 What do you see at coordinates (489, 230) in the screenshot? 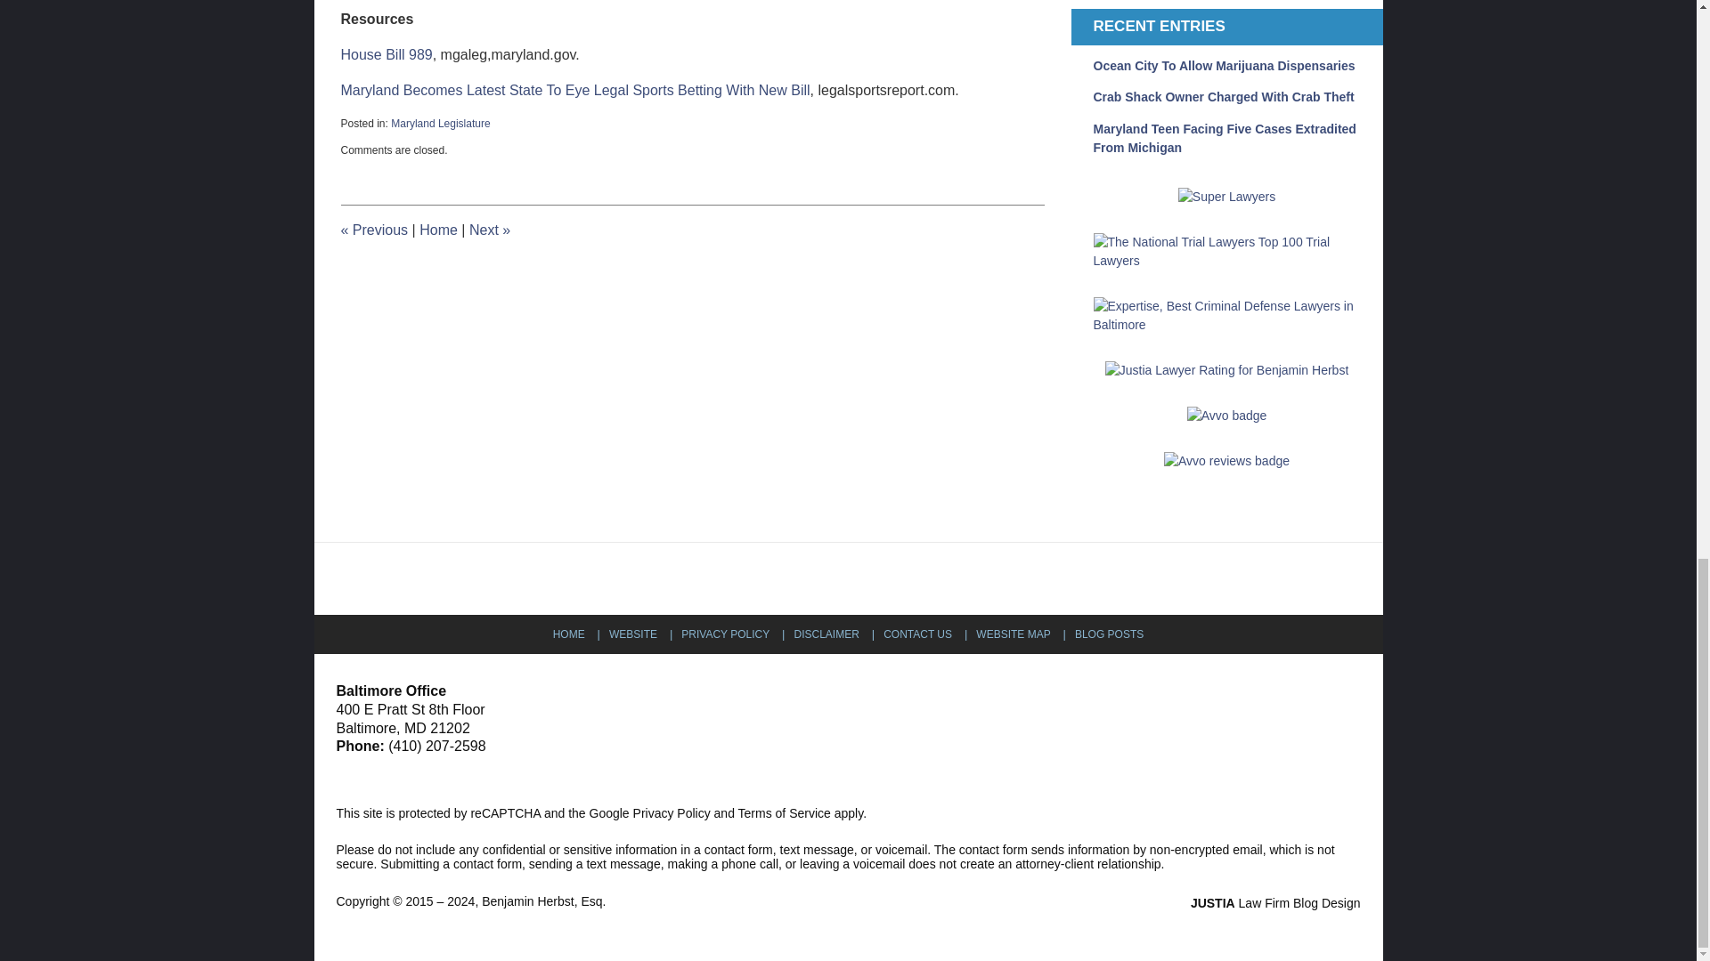
I see `Former Small Town Mayor Pleads Guilty To Theft` at bounding box center [489, 230].